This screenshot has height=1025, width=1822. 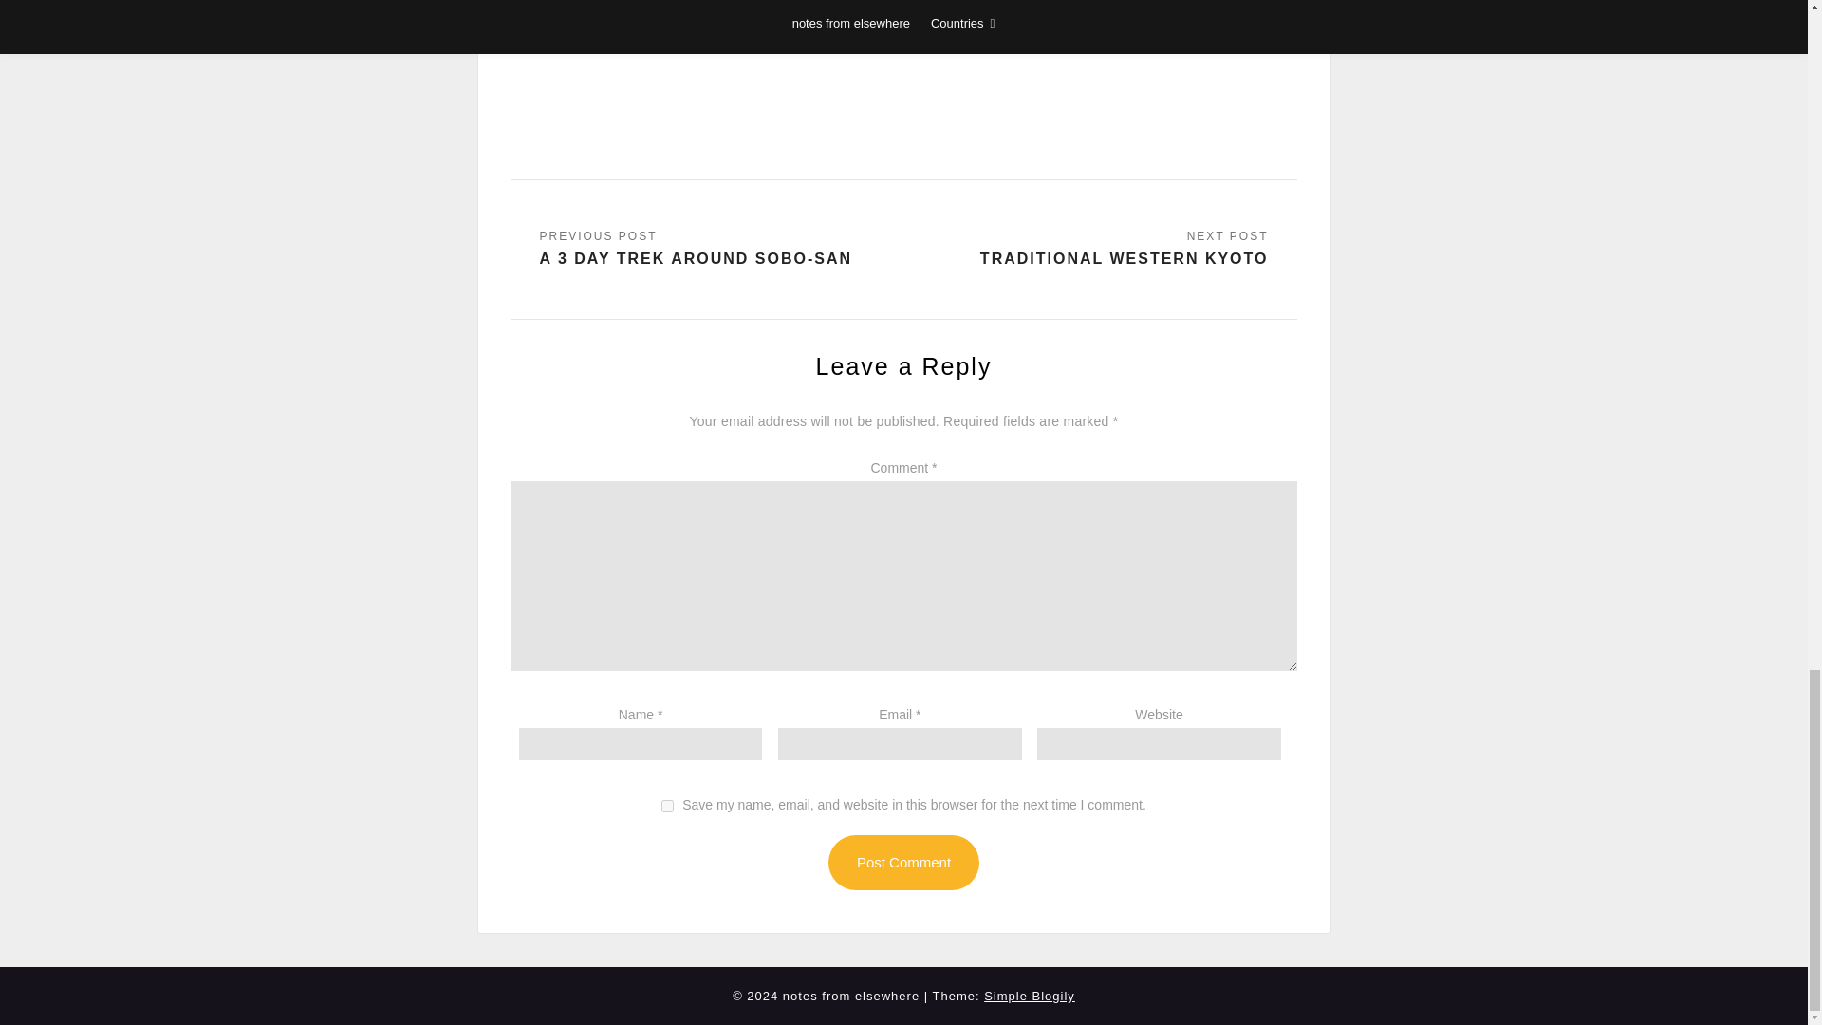 What do you see at coordinates (1124, 249) in the screenshot?
I see `TRADITIONAL WESTERN KYOTO` at bounding box center [1124, 249].